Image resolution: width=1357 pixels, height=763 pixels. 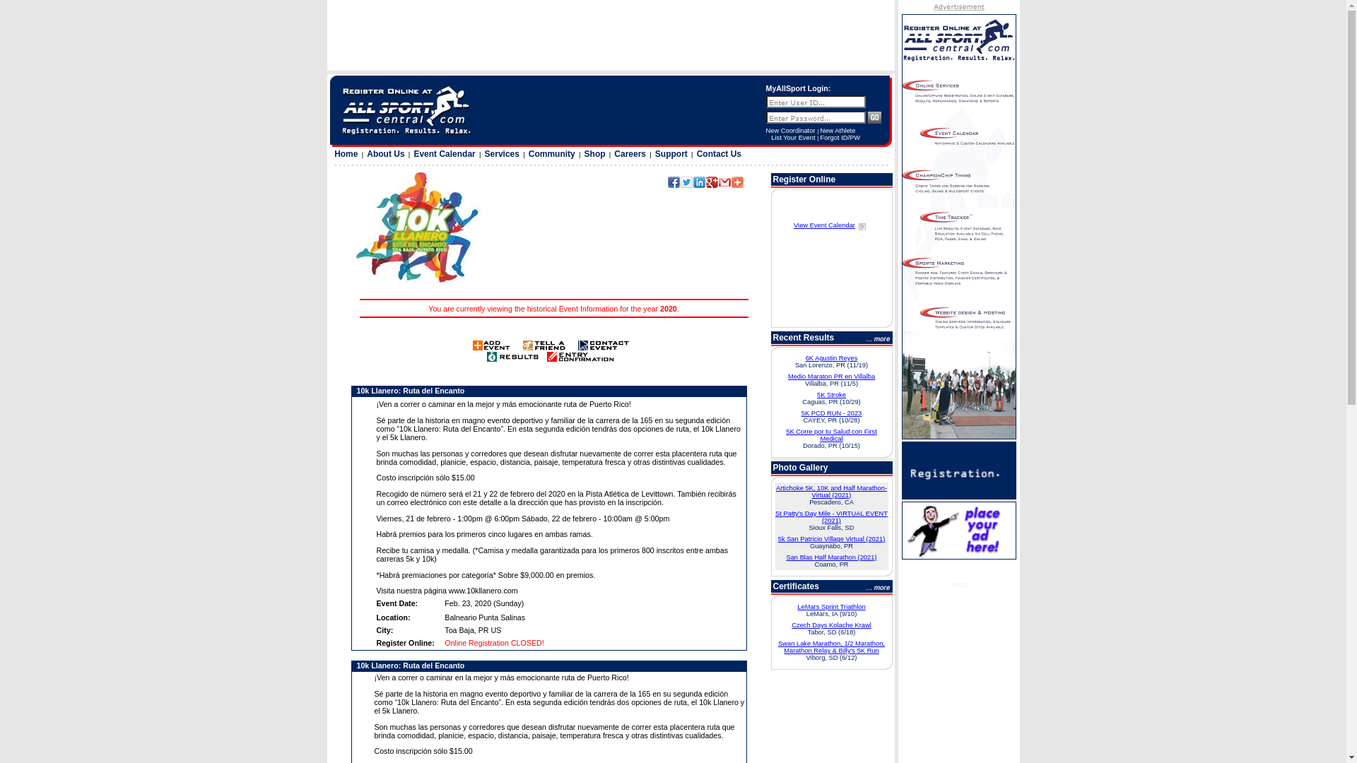 What do you see at coordinates (389, 154) in the screenshot?
I see ` About Us  | ` at bounding box center [389, 154].